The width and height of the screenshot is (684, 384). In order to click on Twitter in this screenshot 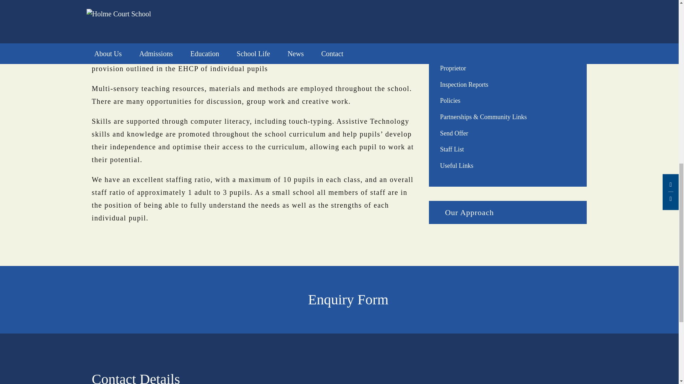, I will do `click(573, 380)`.